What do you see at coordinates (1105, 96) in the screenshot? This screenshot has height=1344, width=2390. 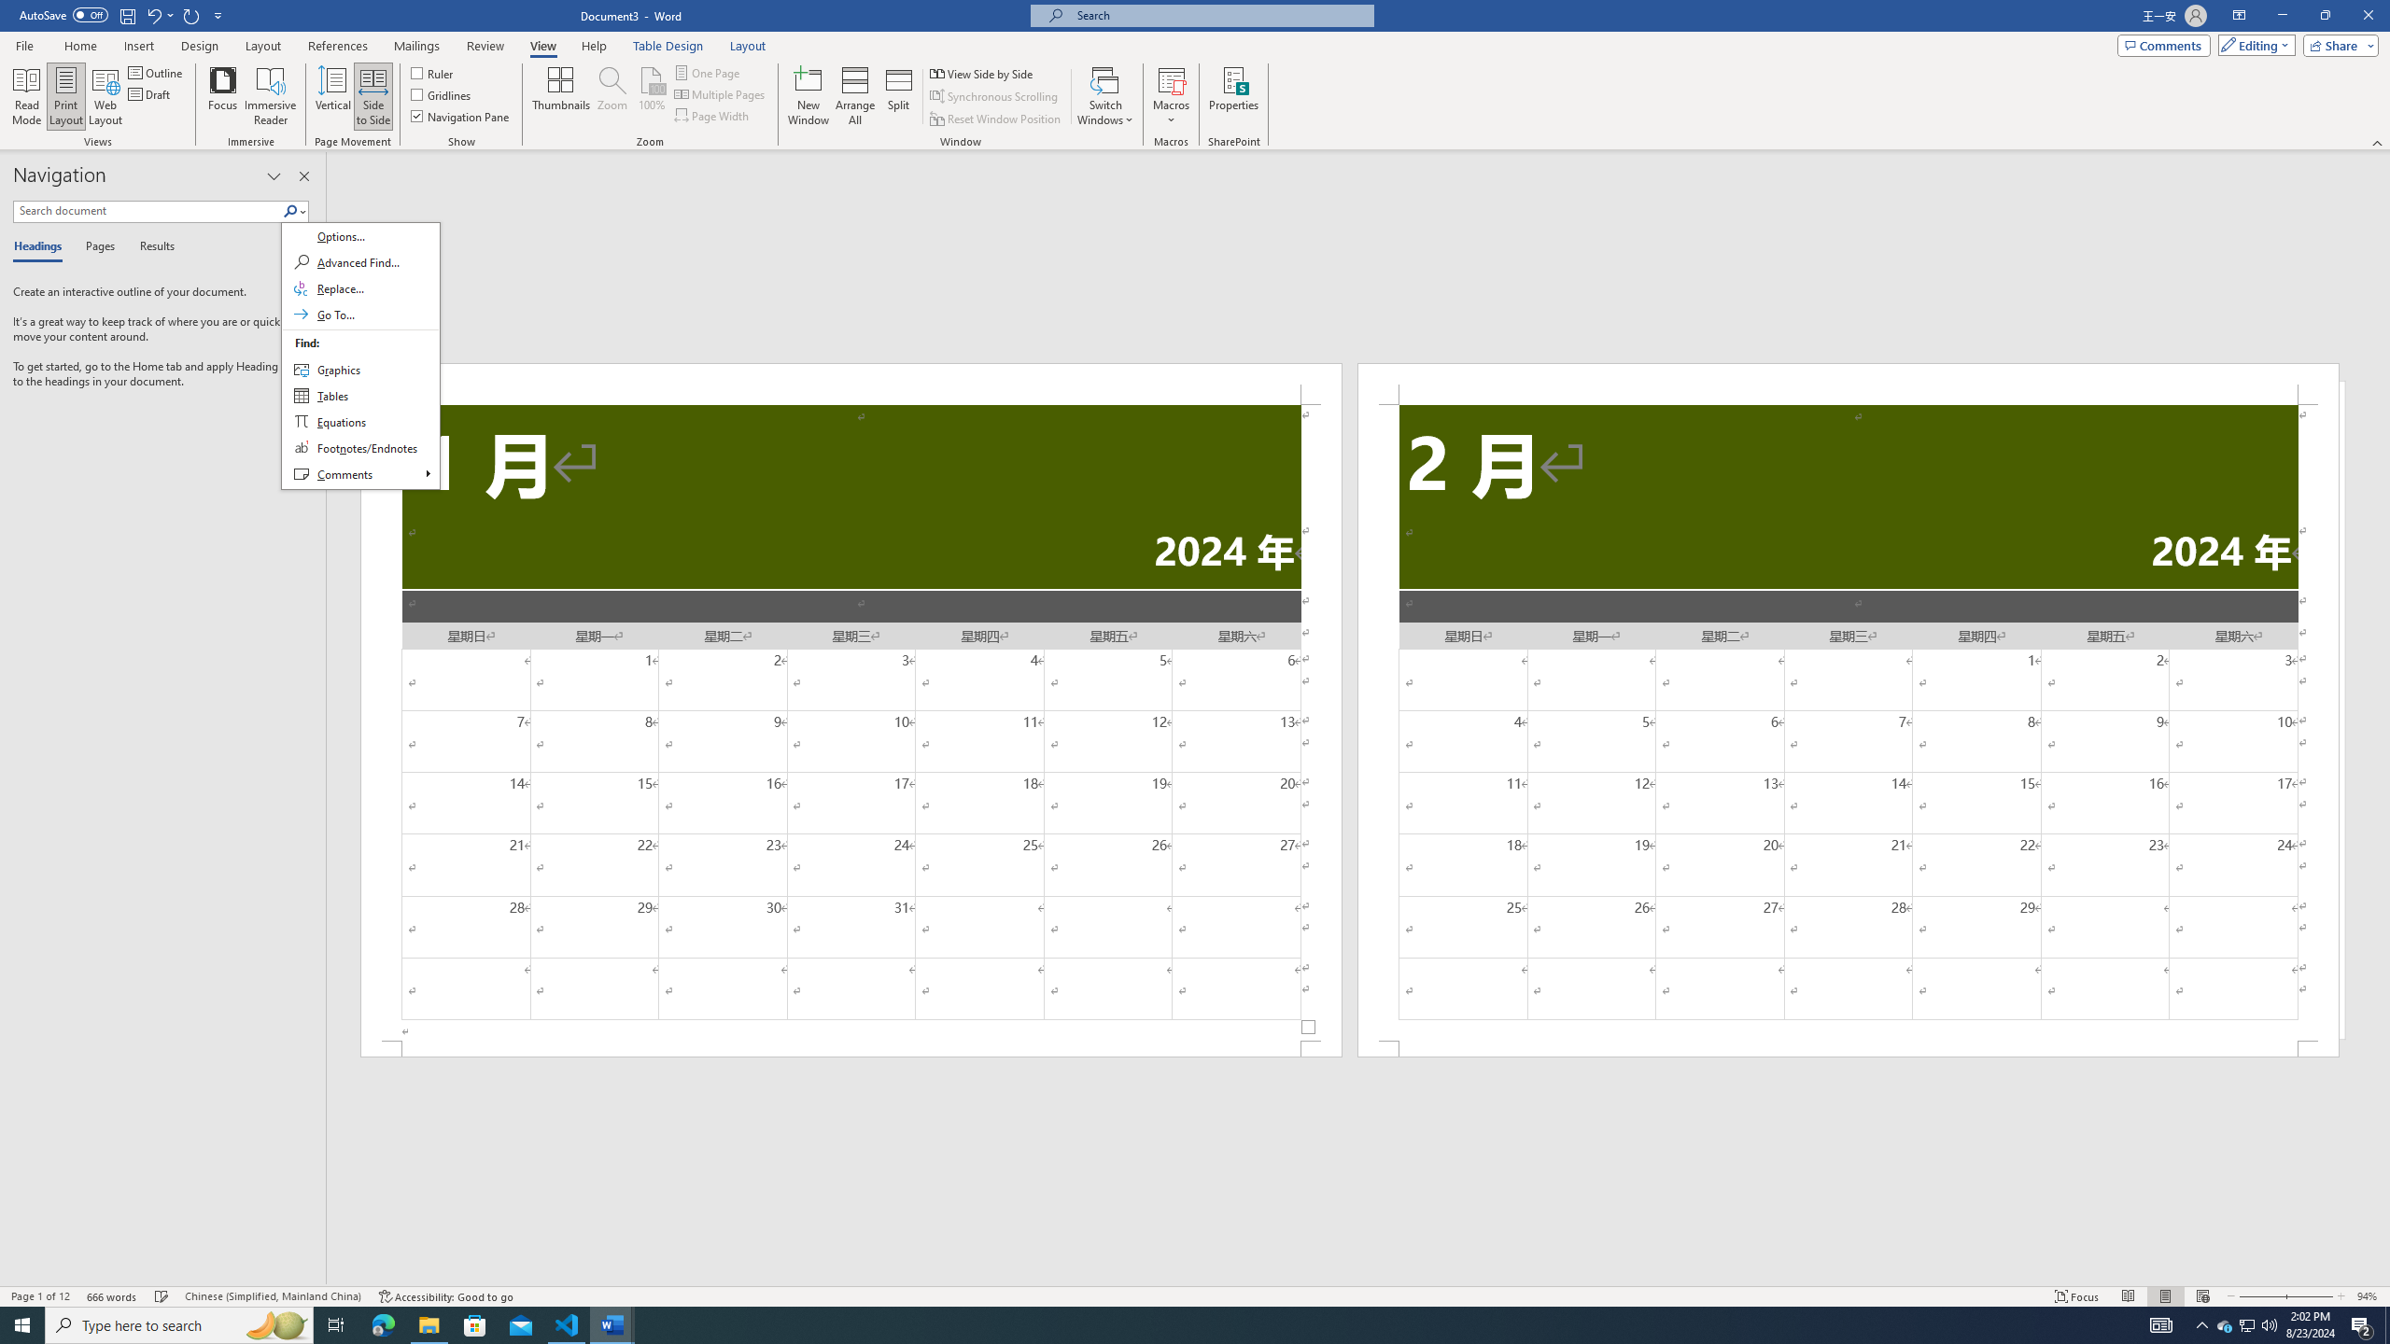 I see `Switch Windows` at bounding box center [1105, 96].